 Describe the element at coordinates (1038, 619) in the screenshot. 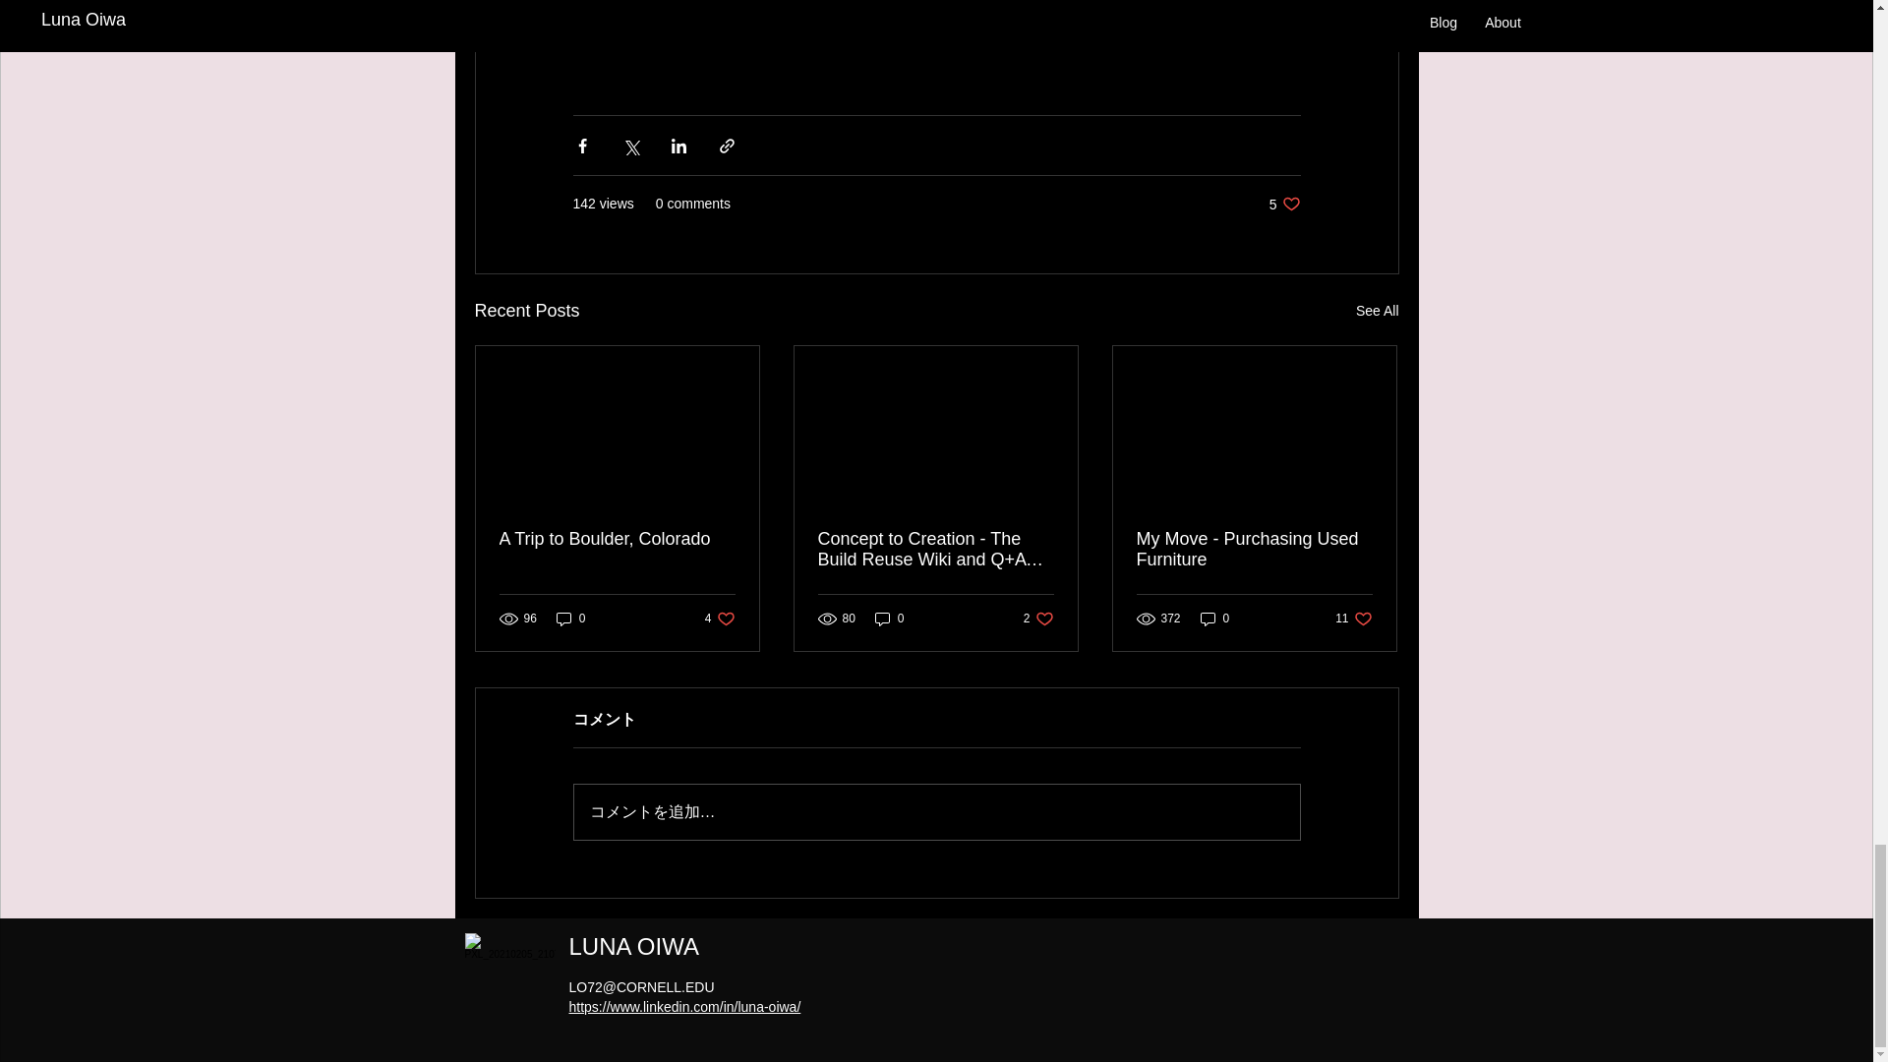

I see `See All` at that location.